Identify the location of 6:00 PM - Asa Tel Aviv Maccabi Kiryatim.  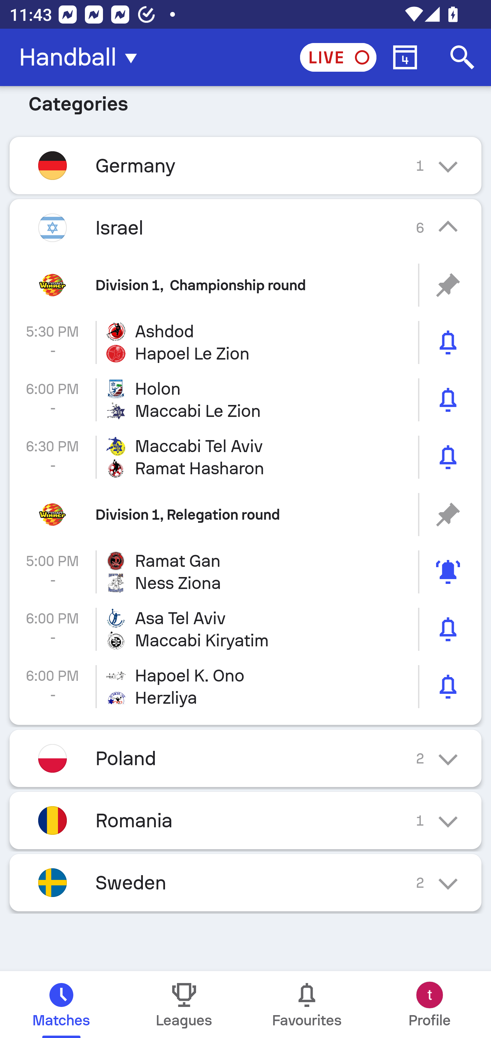
(245, 630).